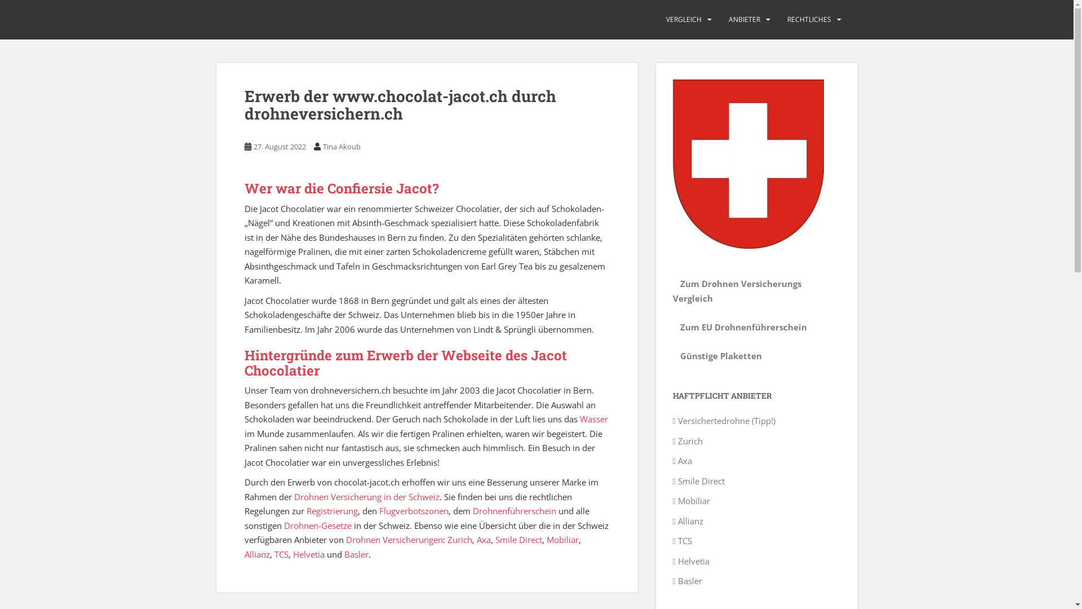  I want to click on Mobiliar, so click(562, 540).